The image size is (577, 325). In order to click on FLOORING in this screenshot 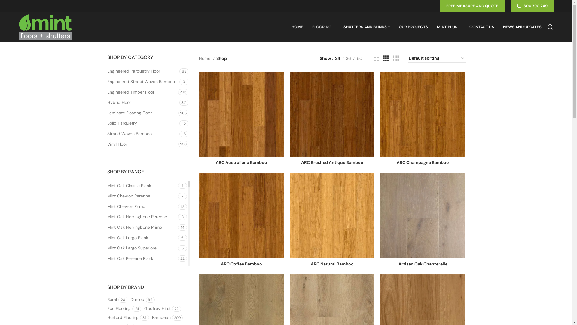, I will do `click(323, 27)`.